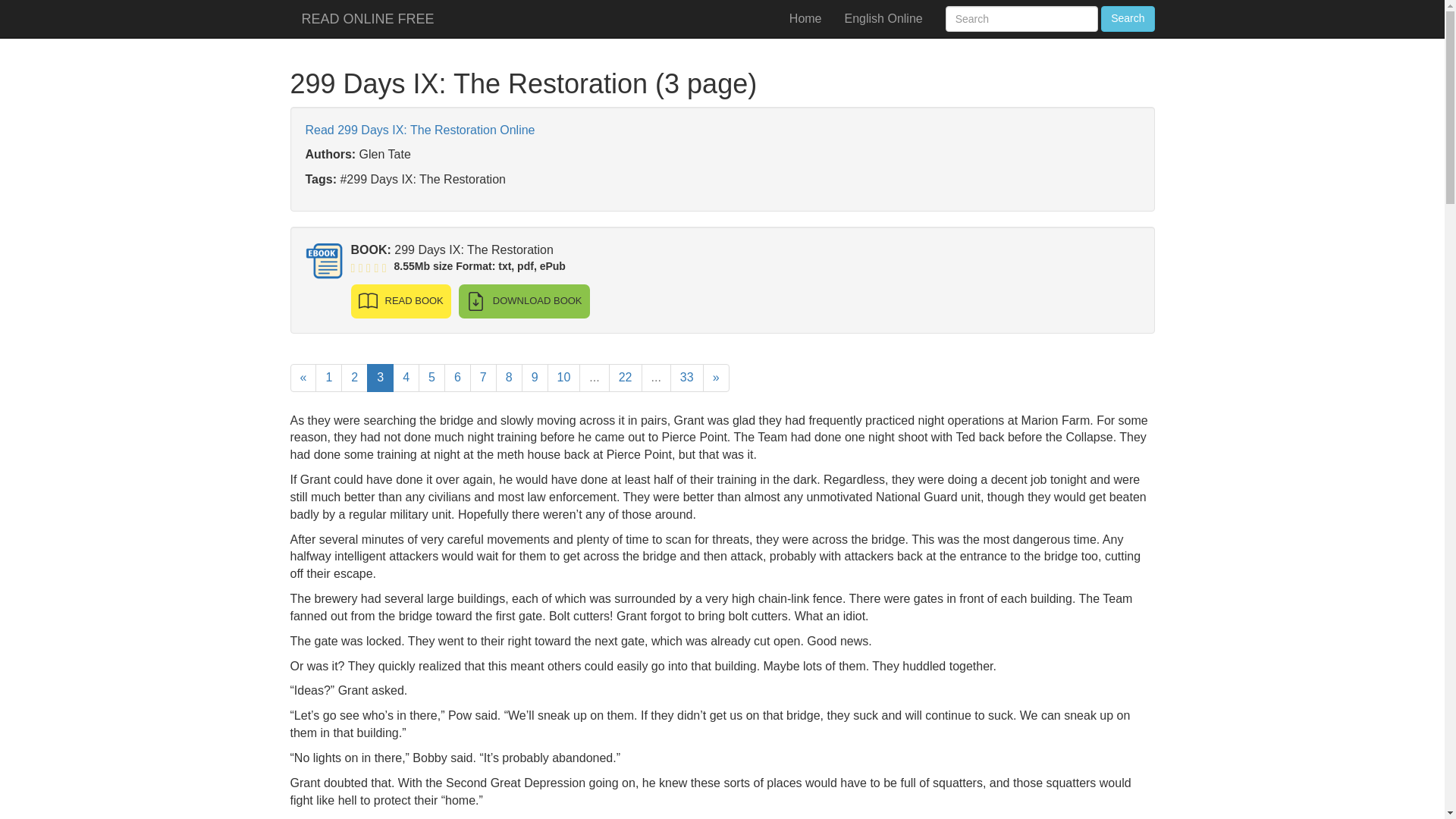 This screenshot has height=819, width=1456. I want to click on 4, so click(406, 378).